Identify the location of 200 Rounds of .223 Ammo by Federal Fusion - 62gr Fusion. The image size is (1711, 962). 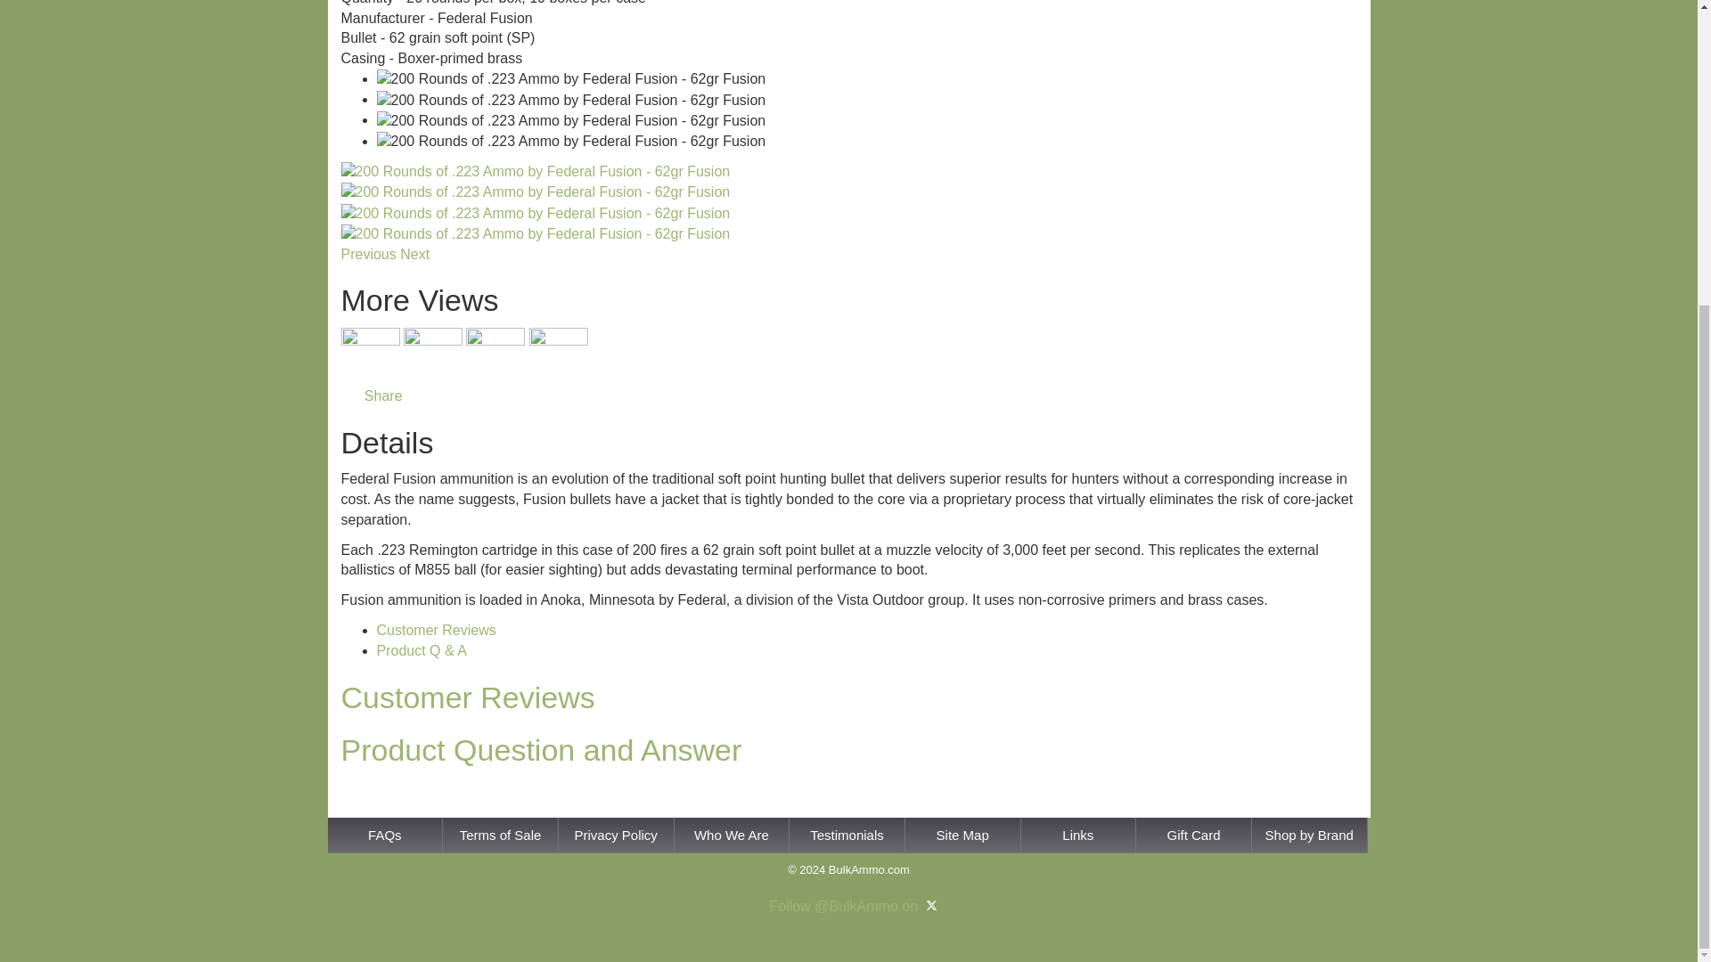
(570, 101).